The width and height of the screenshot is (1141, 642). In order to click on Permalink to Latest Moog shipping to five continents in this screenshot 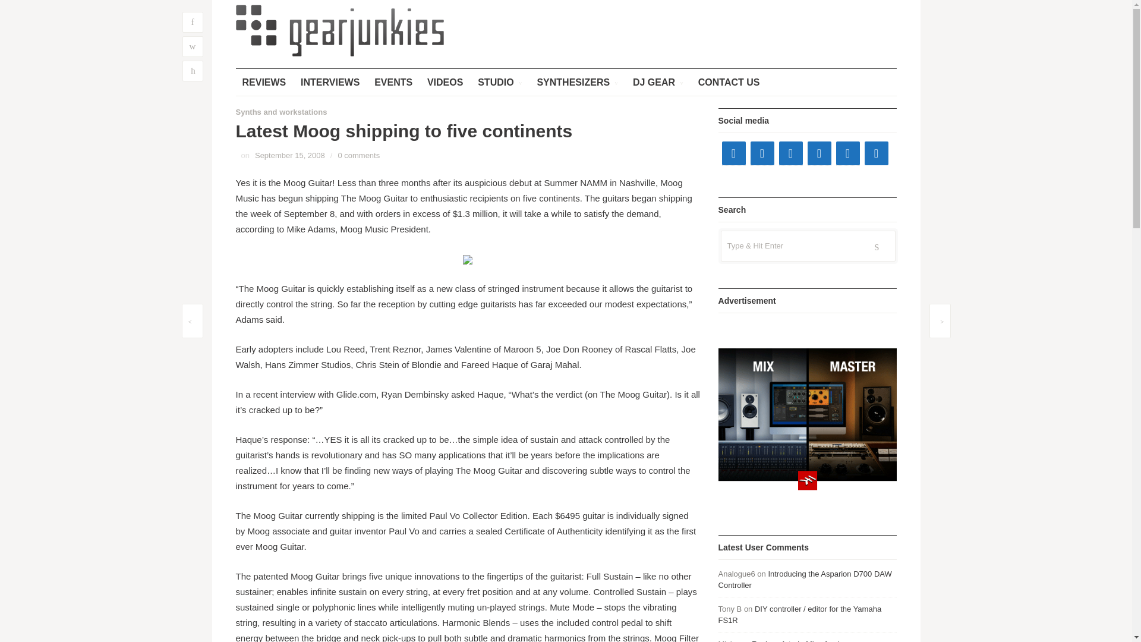, I will do `click(290, 155)`.